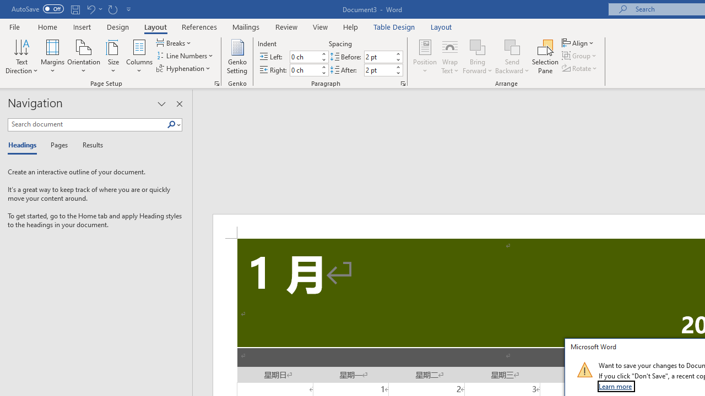 The width and height of the screenshot is (705, 396). What do you see at coordinates (139, 56) in the screenshot?
I see `Columns` at bounding box center [139, 56].